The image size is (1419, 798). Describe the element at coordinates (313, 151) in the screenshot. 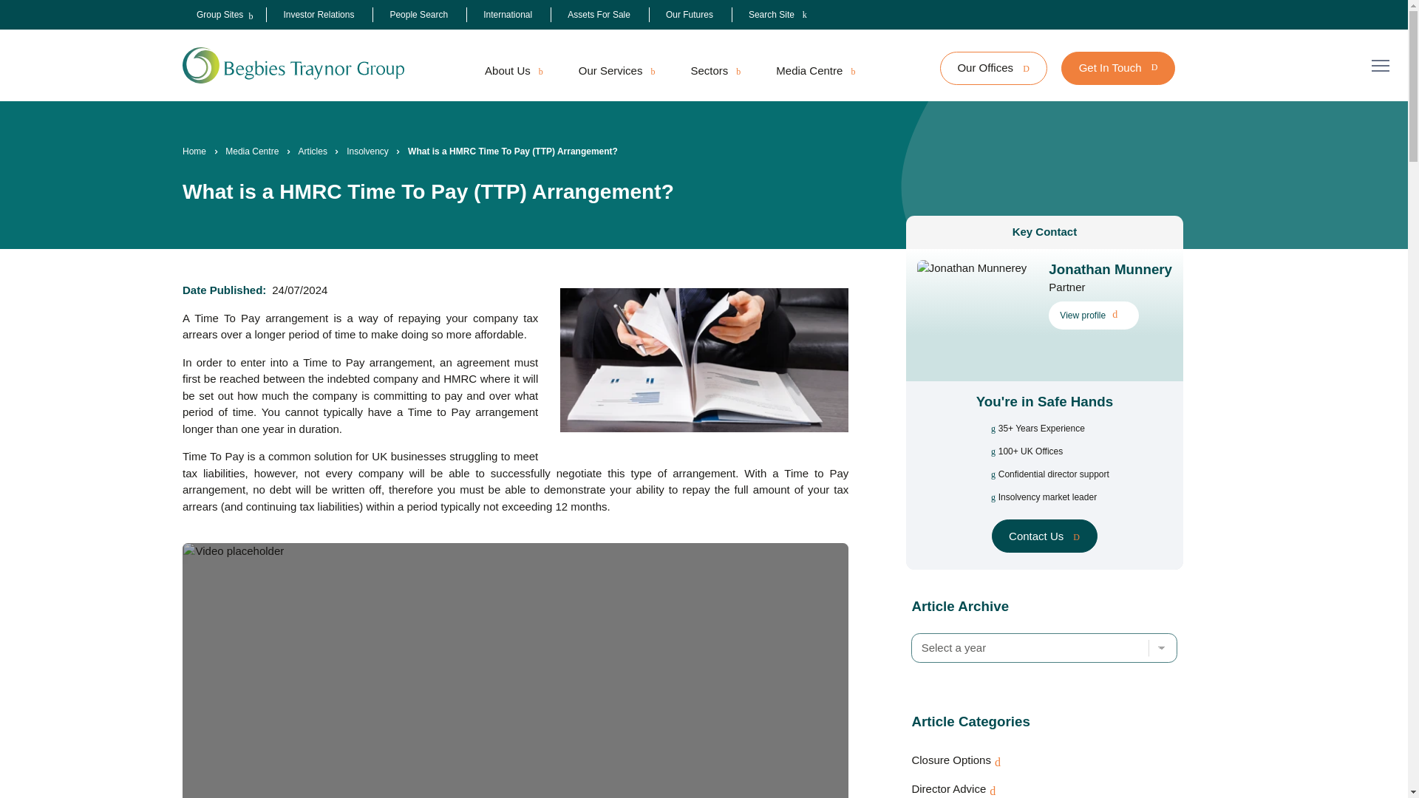

I see `Go to Articles` at that location.